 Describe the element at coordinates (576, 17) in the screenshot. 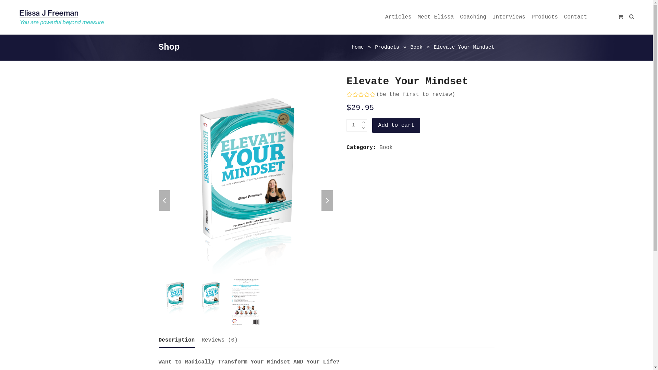

I see `Contact` at that location.